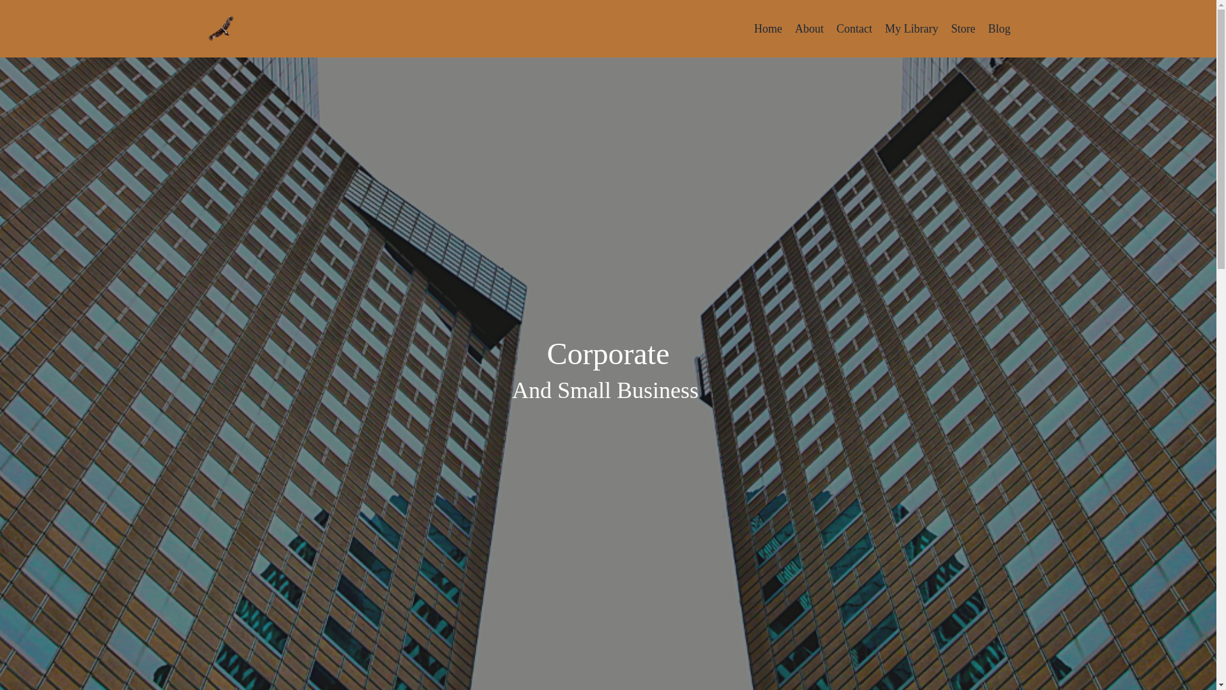  Describe the element at coordinates (911, 29) in the screenshot. I see `My Library` at that location.